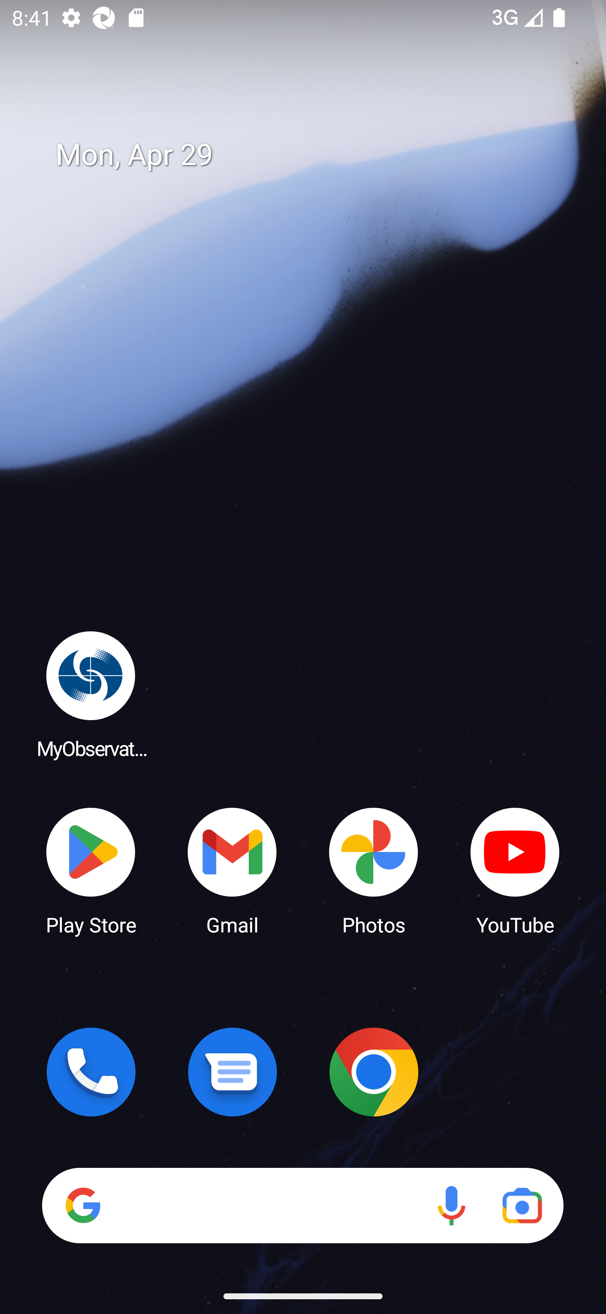  Describe the element at coordinates (374, 870) in the screenshot. I see `Photos` at that location.